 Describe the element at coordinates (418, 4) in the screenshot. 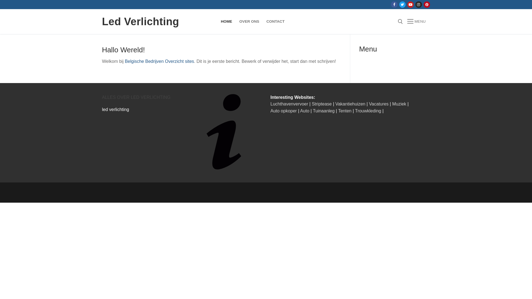

I see `Instagram` at that location.